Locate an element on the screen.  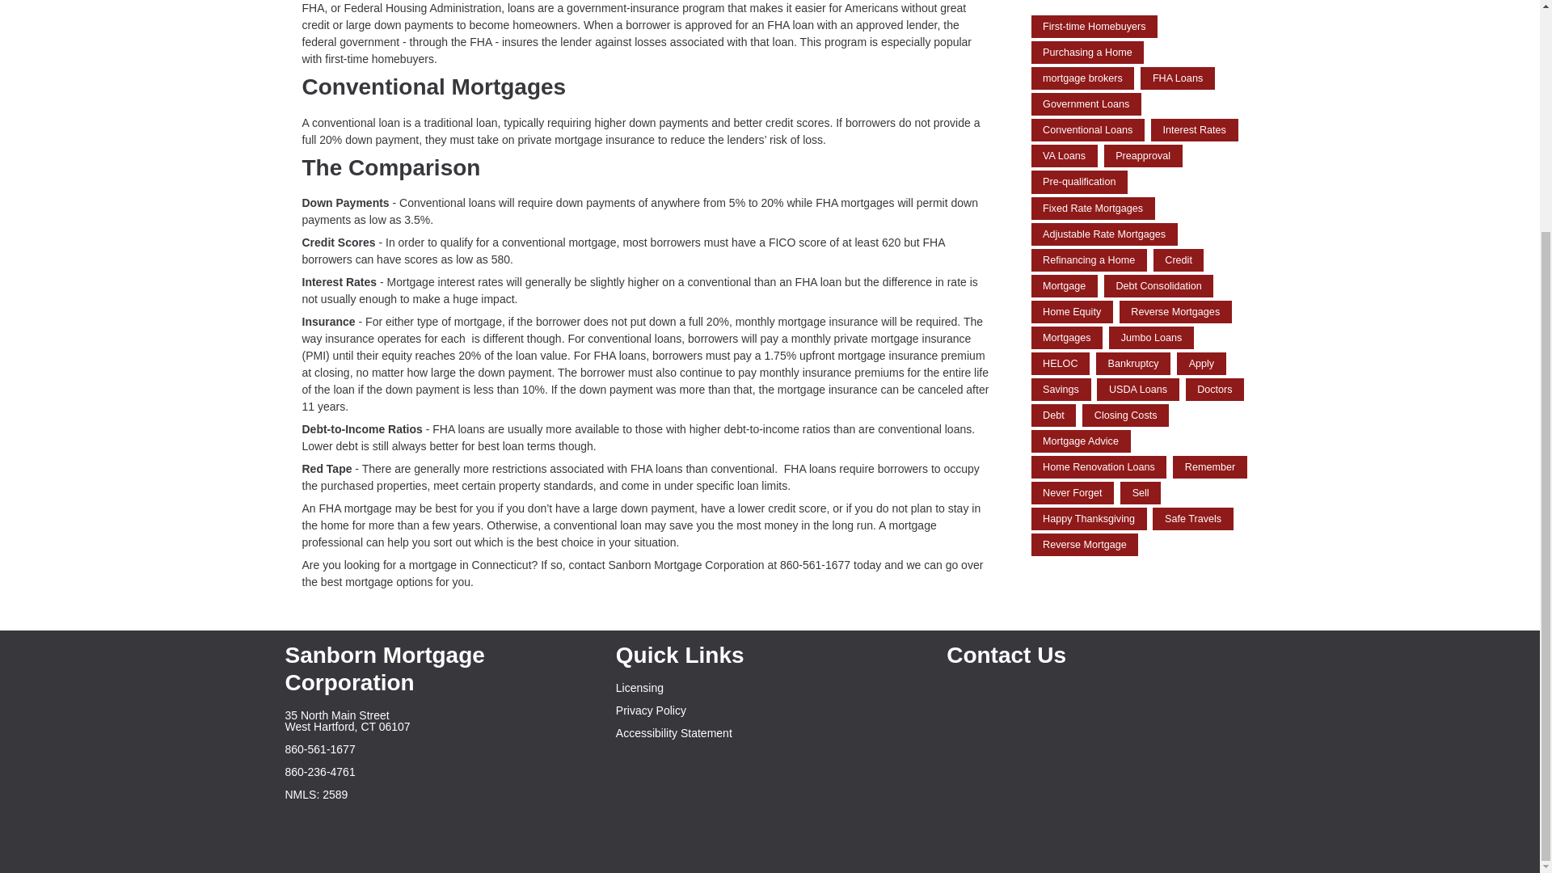
Interest Rates is located at coordinates (1195, 129).